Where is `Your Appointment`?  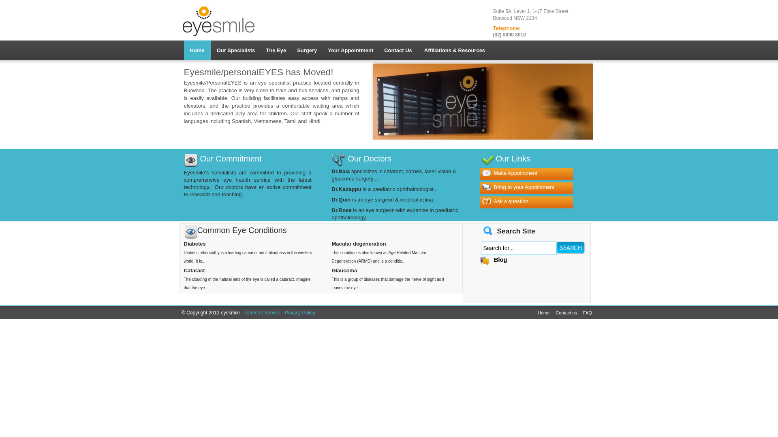
Your Appointment is located at coordinates (350, 50).